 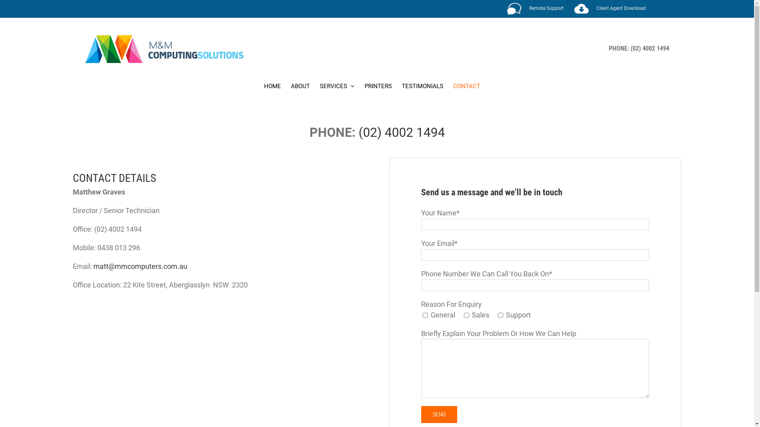 What do you see at coordinates (140, 266) in the screenshot?
I see `matt@mmcomputers.com.au` at bounding box center [140, 266].